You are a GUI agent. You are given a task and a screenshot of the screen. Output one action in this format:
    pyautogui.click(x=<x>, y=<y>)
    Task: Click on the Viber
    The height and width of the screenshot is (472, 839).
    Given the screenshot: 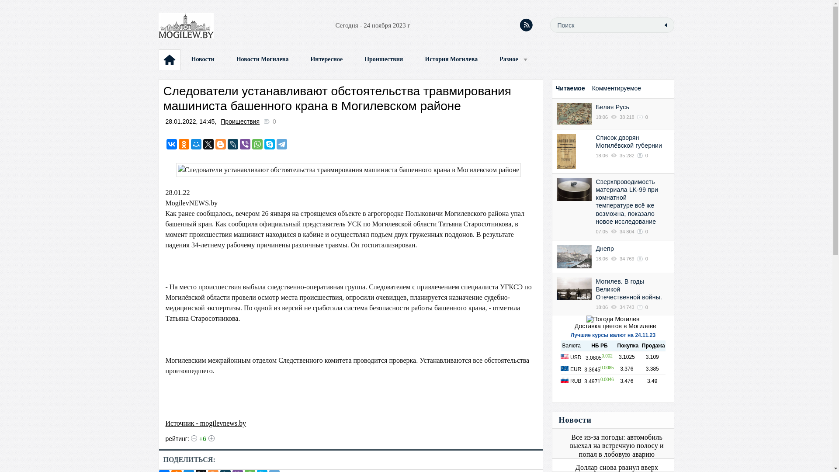 What is the action you would take?
    pyautogui.click(x=245, y=144)
    